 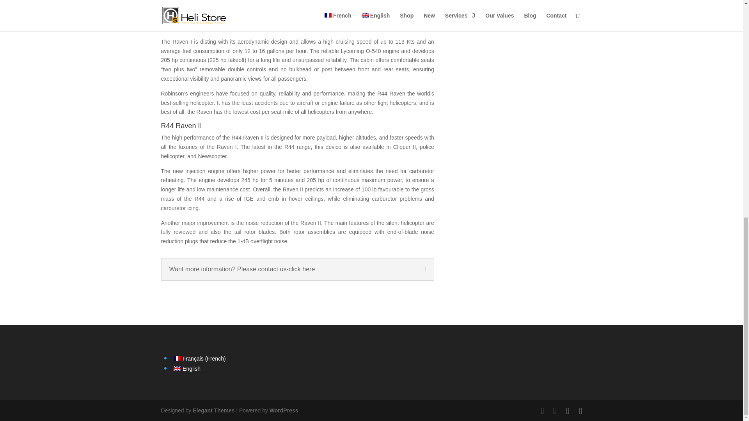 What do you see at coordinates (284, 410) in the screenshot?
I see `WordPress` at bounding box center [284, 410].